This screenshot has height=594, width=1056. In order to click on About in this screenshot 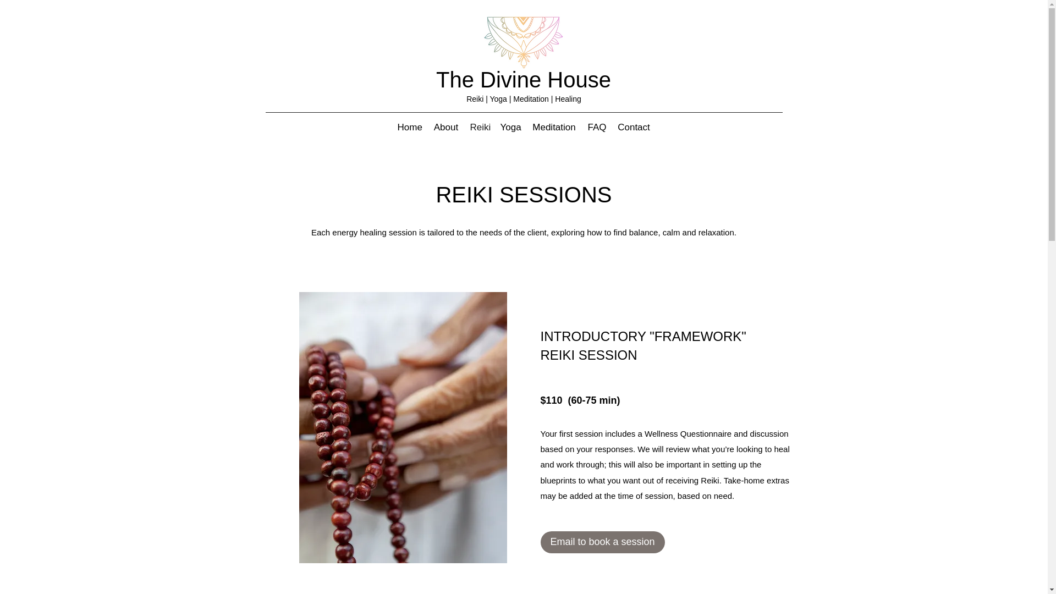, I will do `click(446, 128)`.